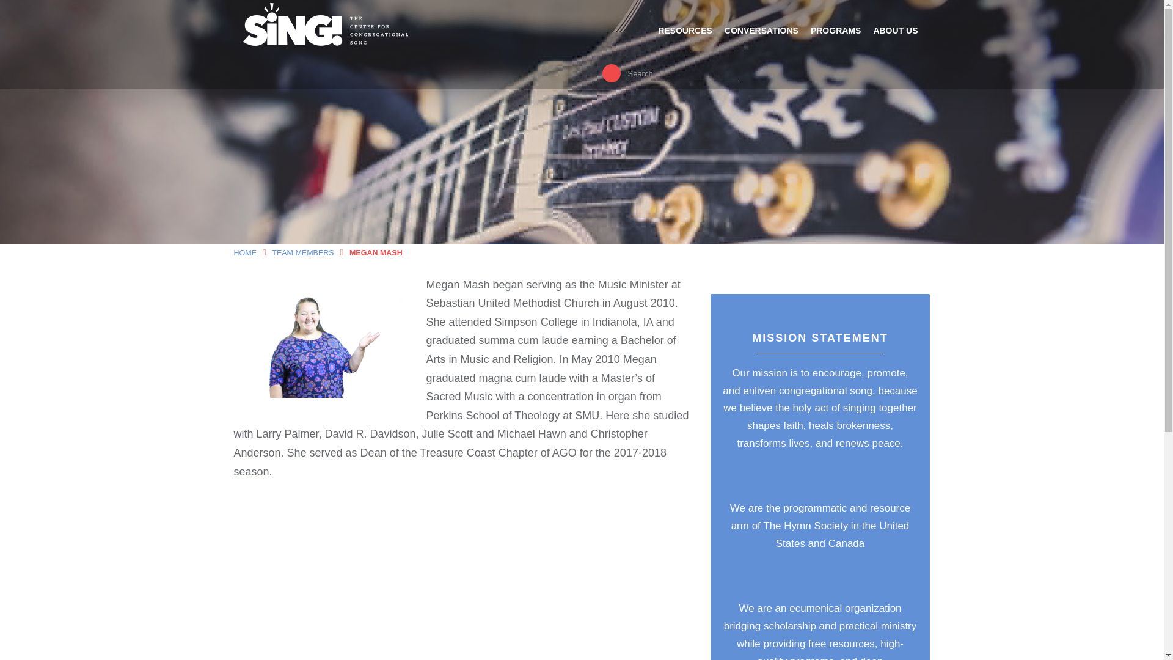  What do you see at coordinates (901, 33) in the screenshot?
I see `ABOUT US` at bounding box center [901, 33].